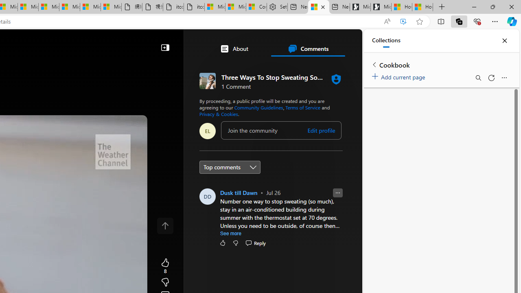 Image resolution: width=521 pixels, height=293 pixels. What do you see at coordinates (504, 77) in the screenshot?
I see `More options menu` at bounding box center [504, 77].